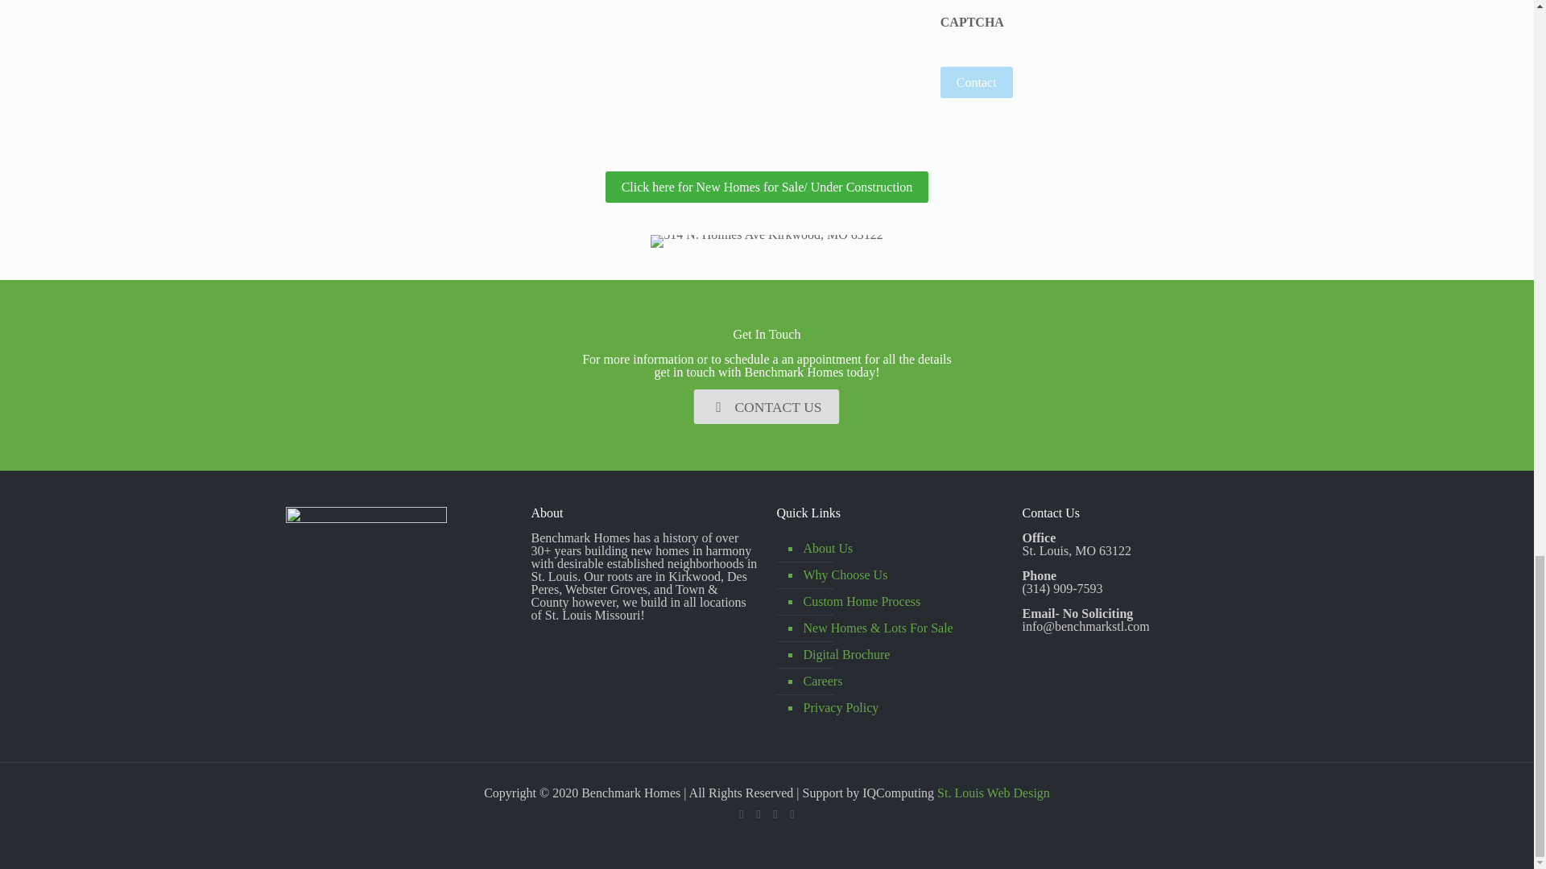 This screenshot has height=869, width=1546. What do you see at coordinates (791, 814) in the screenshot?
I see `Instagram` at bounding box center [791, 814].